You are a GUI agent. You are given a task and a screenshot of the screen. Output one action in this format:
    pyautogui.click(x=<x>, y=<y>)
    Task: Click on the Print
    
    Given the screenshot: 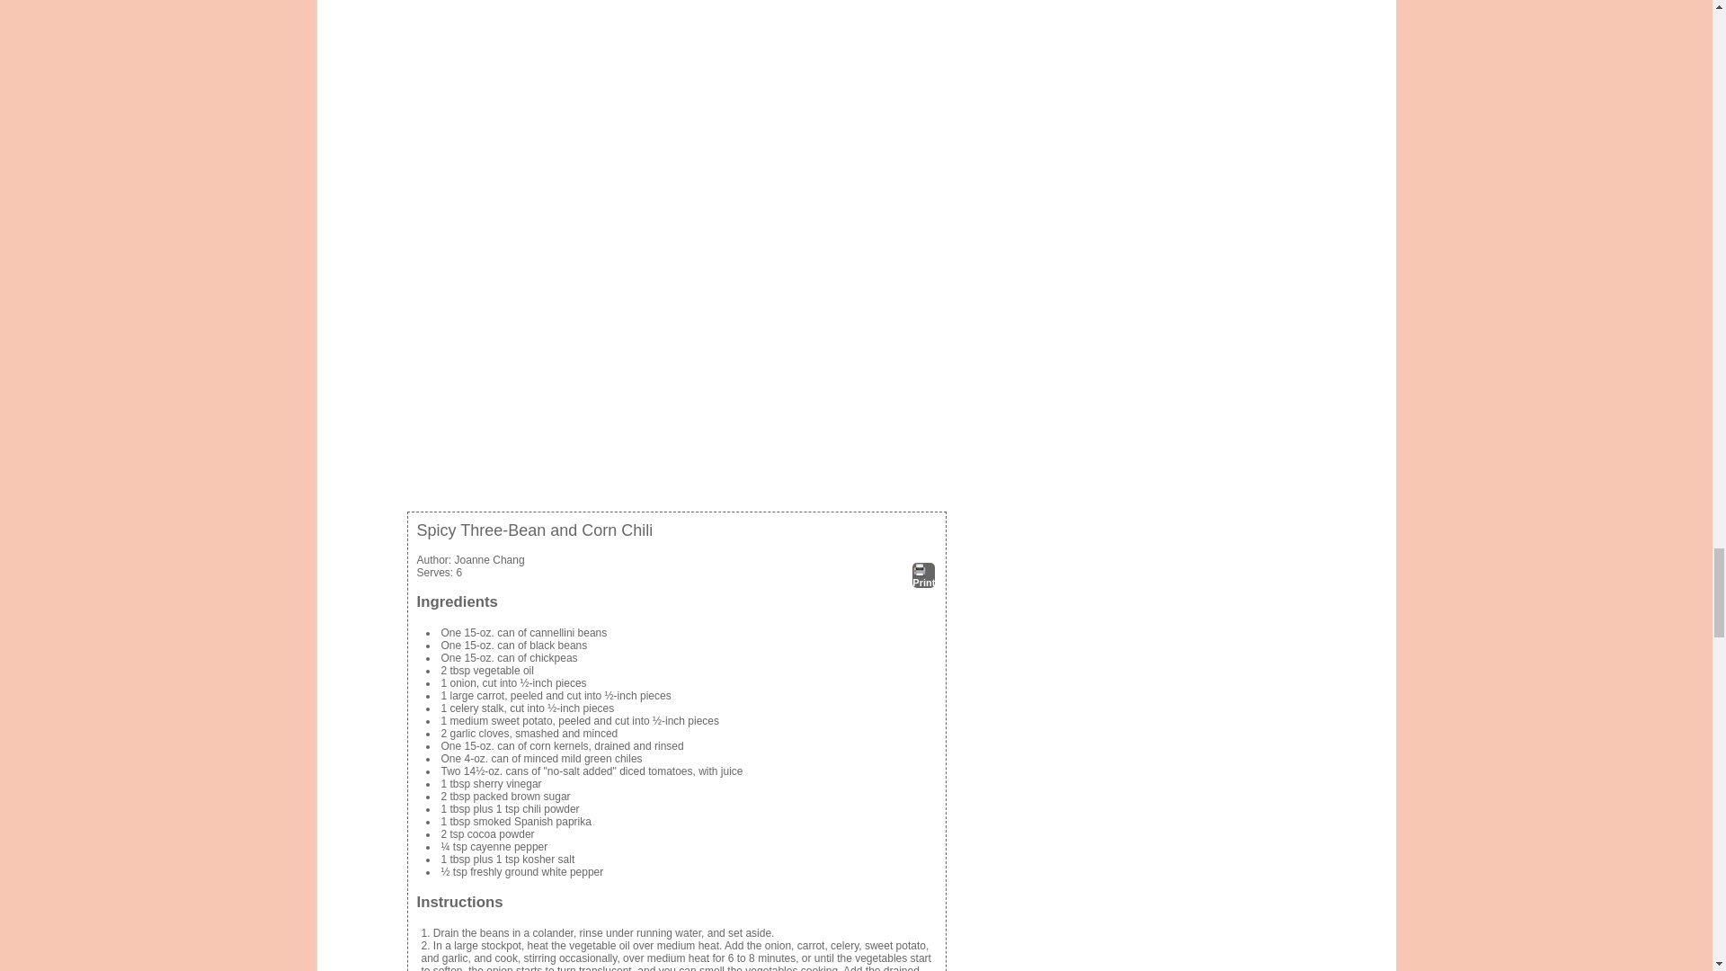 What is the action you would take?
    pyautogui.click(x=924, y=575)
    